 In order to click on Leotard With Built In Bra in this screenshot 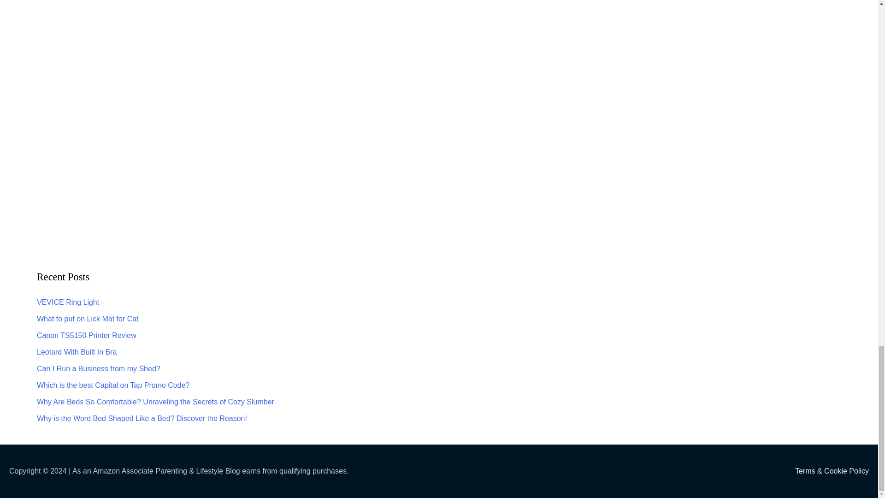, I will do `click(77, 352)`.